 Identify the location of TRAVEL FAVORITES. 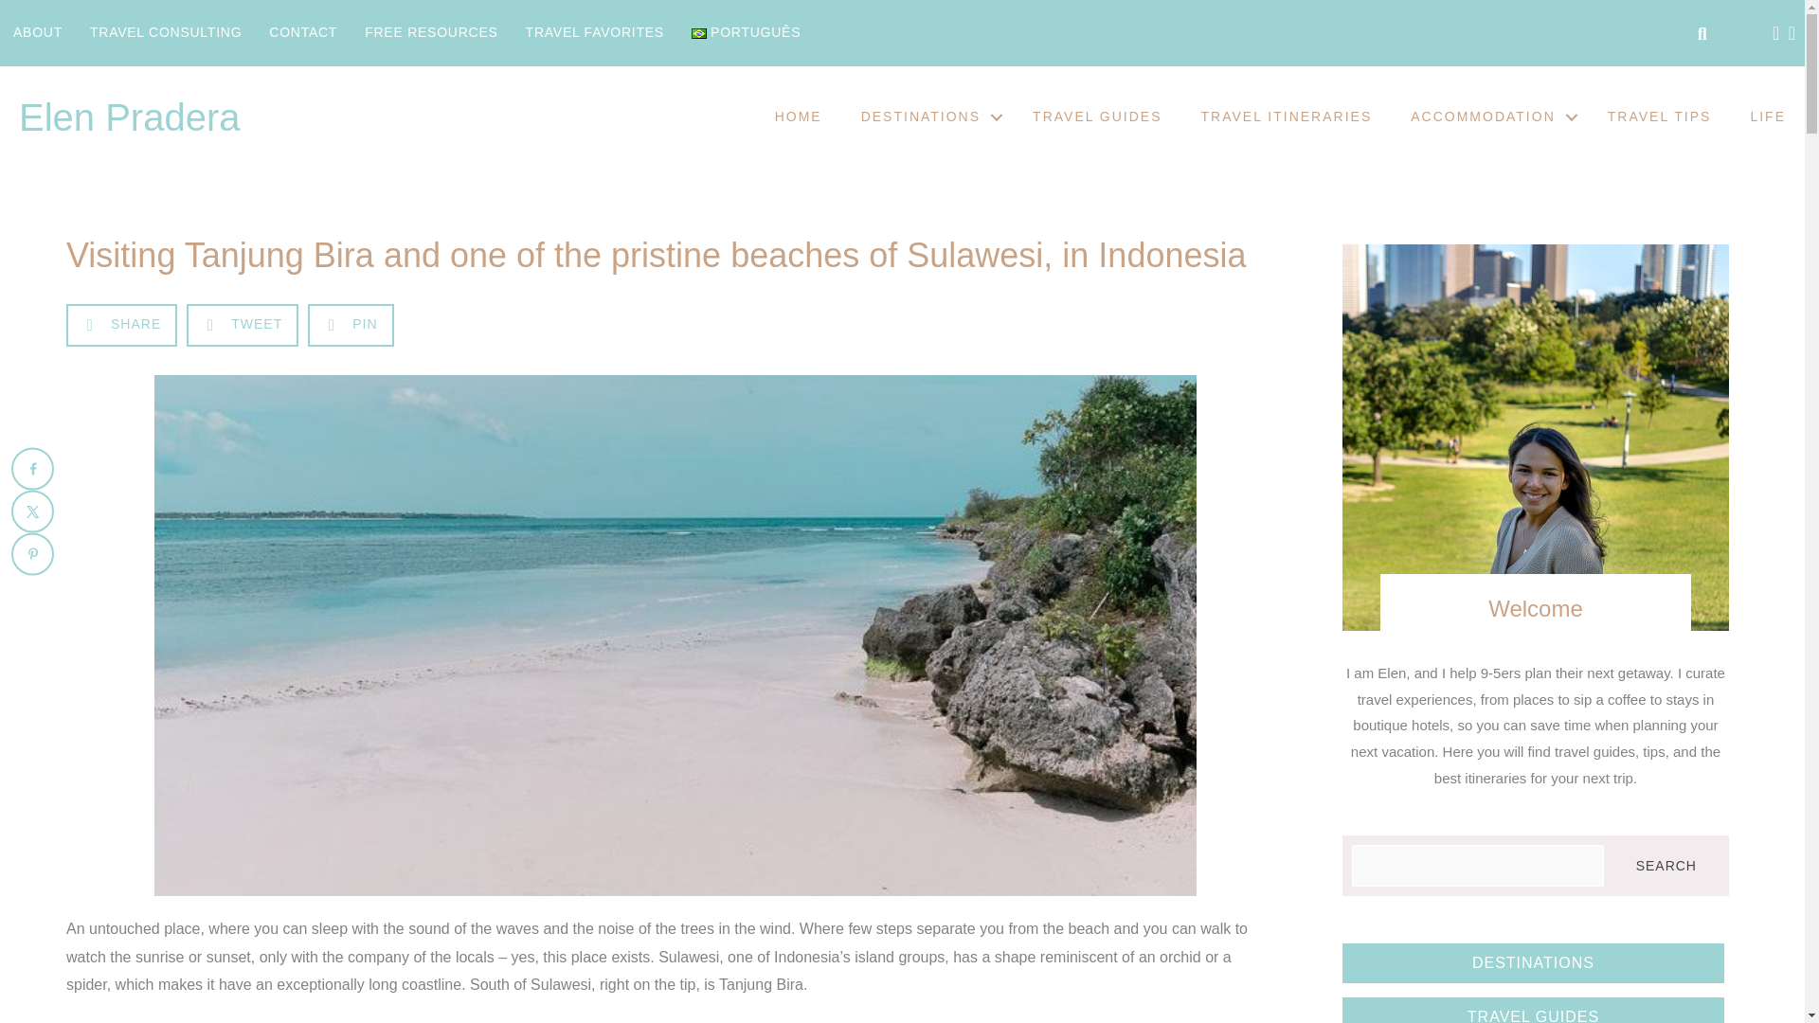
(595, 32).